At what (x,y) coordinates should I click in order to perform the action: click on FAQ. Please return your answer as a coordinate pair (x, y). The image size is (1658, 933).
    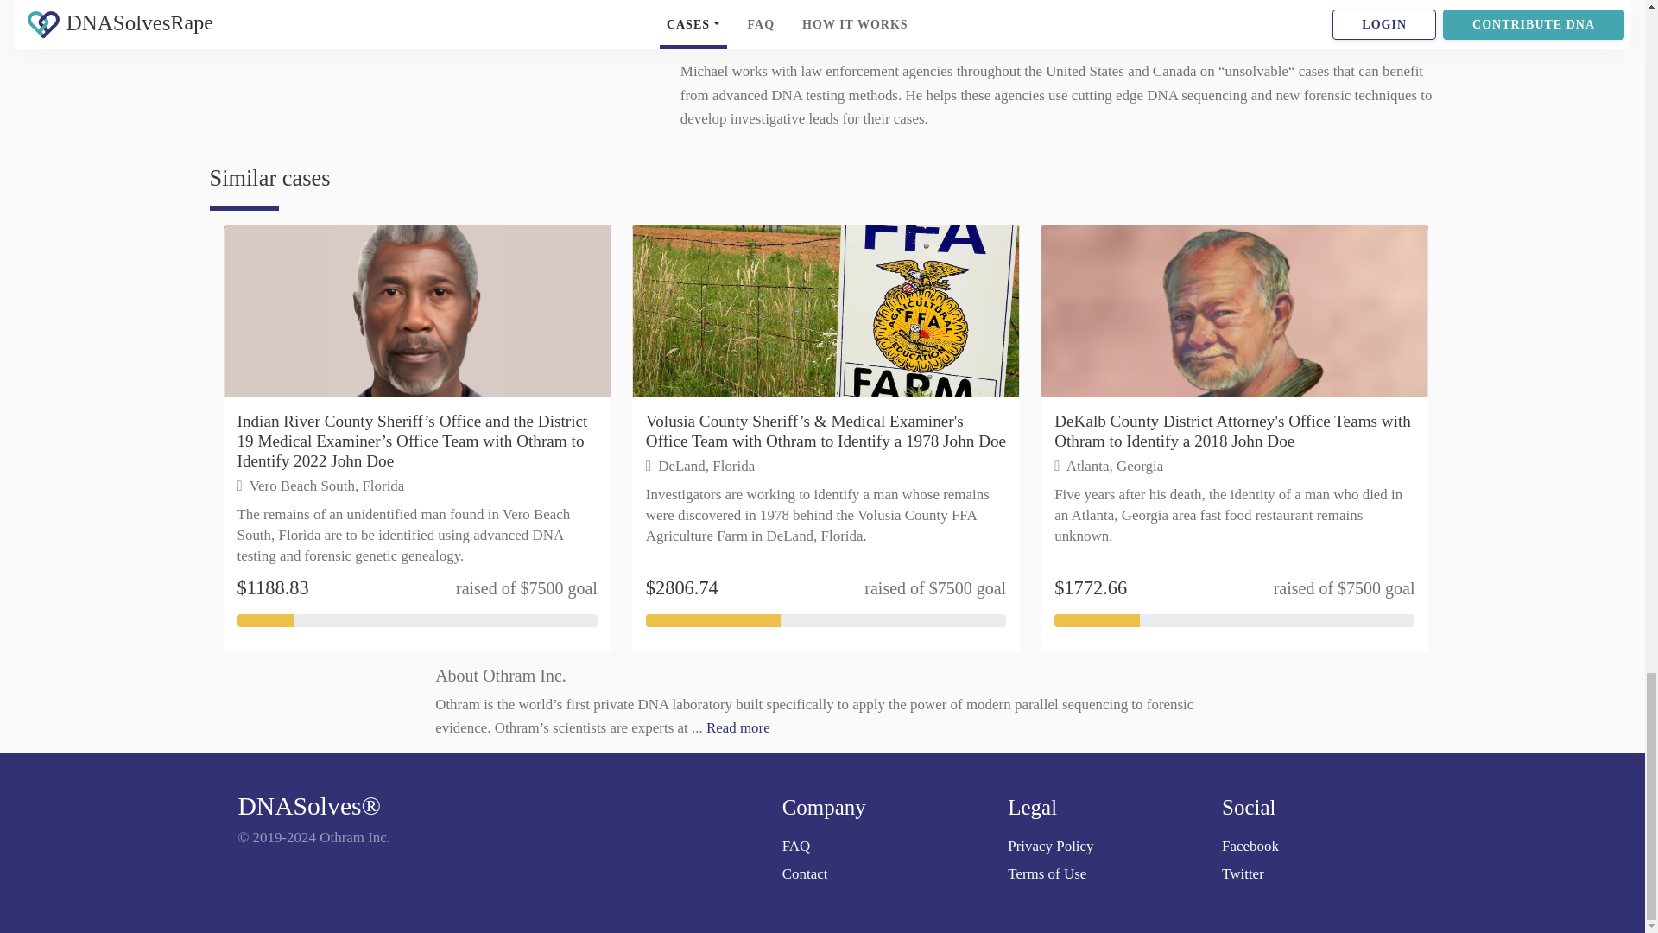
    Looking at the image, I should click on (889, 845).